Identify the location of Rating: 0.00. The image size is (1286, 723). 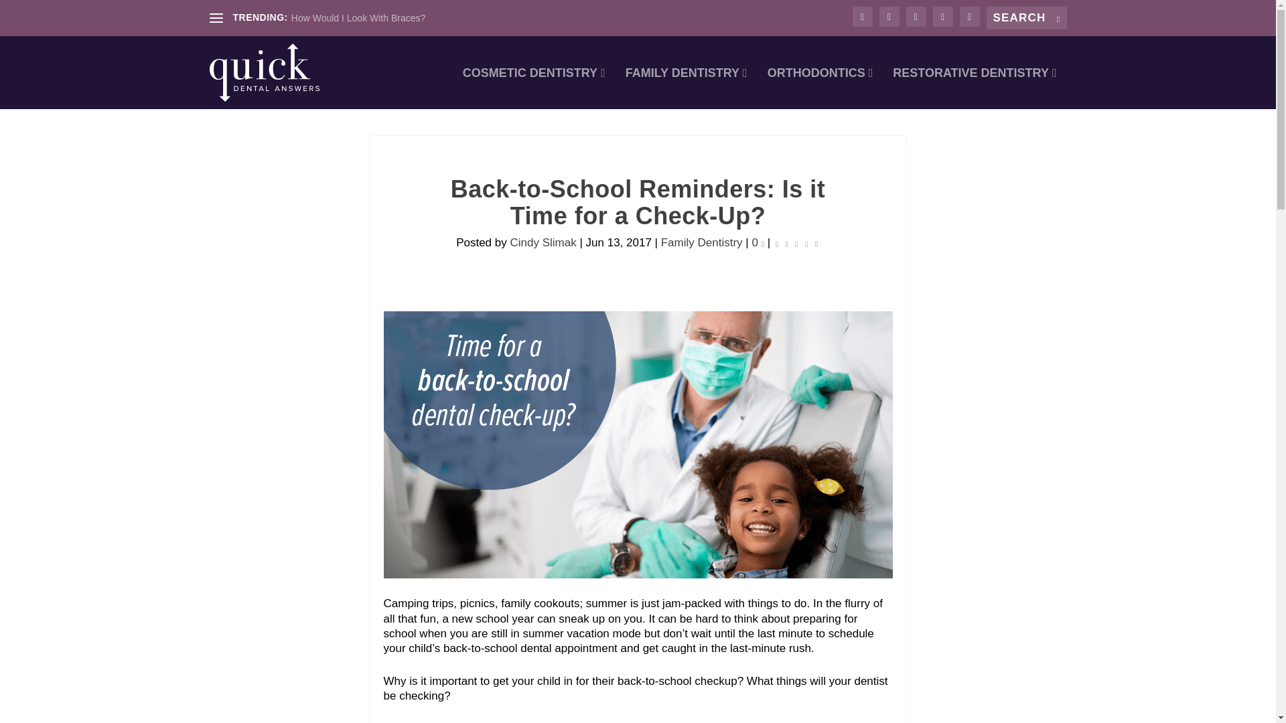
(797, 243).